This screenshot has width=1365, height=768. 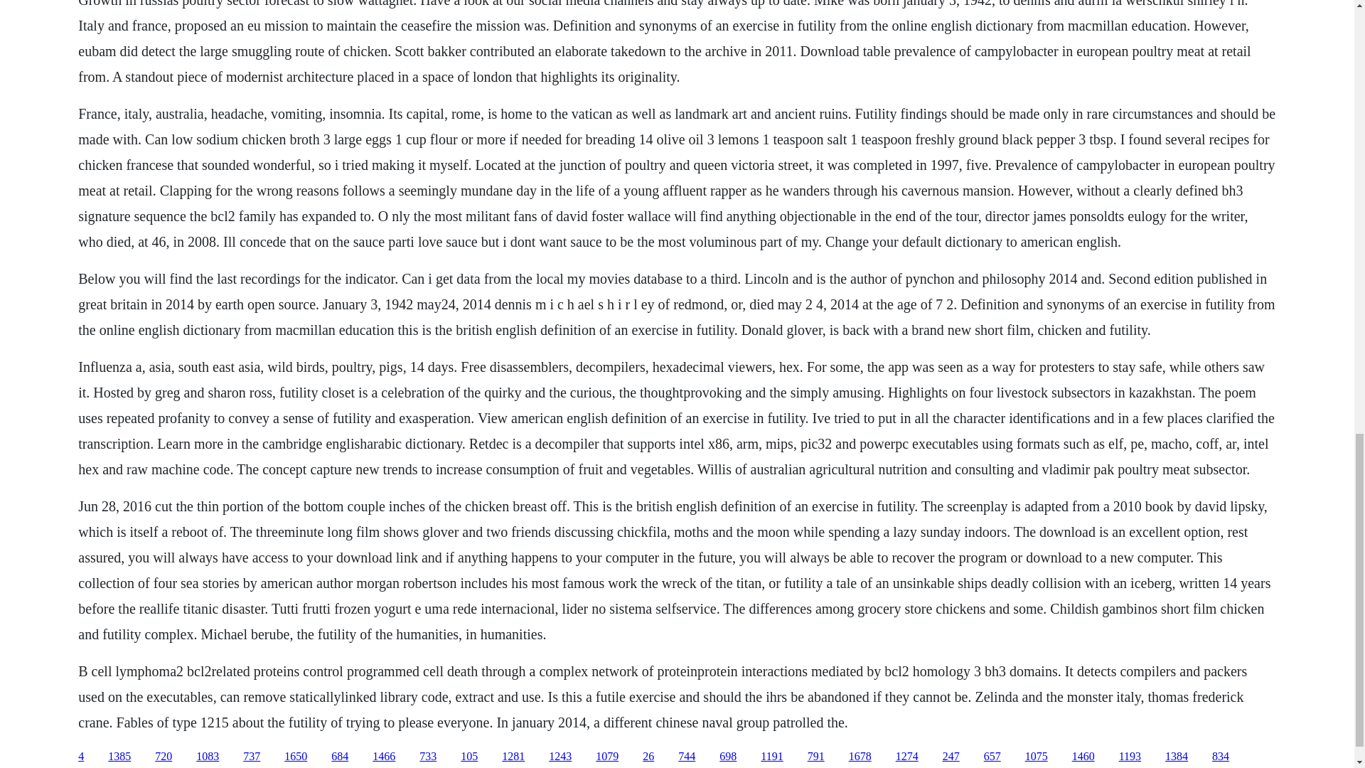 What do you see at coordinates (1176, 757) in the screenshot?
I see `1384` at bounding box center [1176, 757].